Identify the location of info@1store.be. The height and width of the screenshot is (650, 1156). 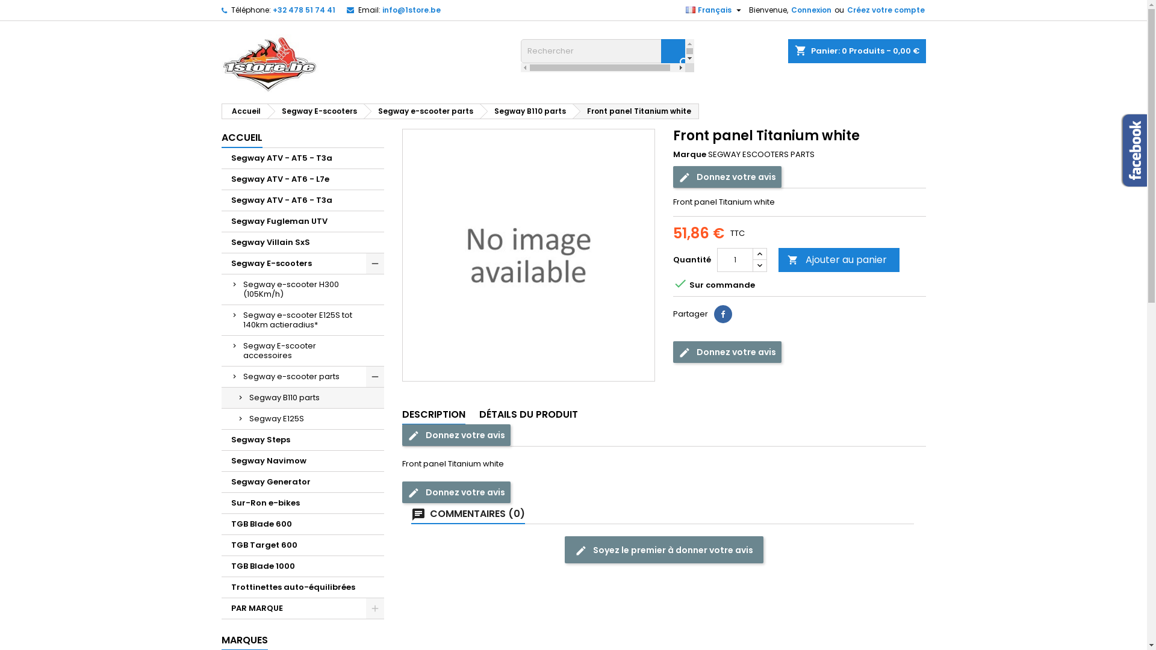
(411, 10).